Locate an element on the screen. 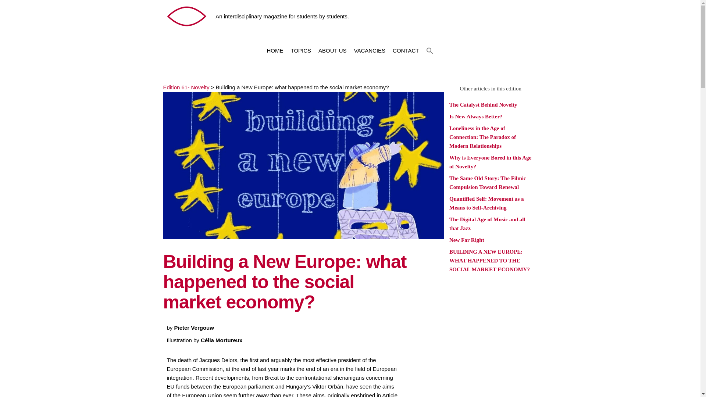  Vacancies is located at coordinates (369, 51).